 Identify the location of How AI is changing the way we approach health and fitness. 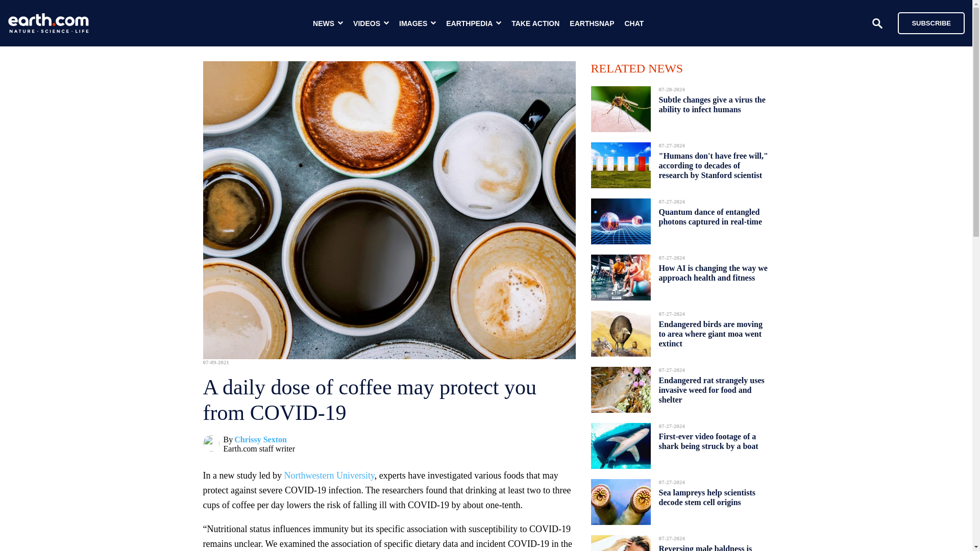
(713, 272).